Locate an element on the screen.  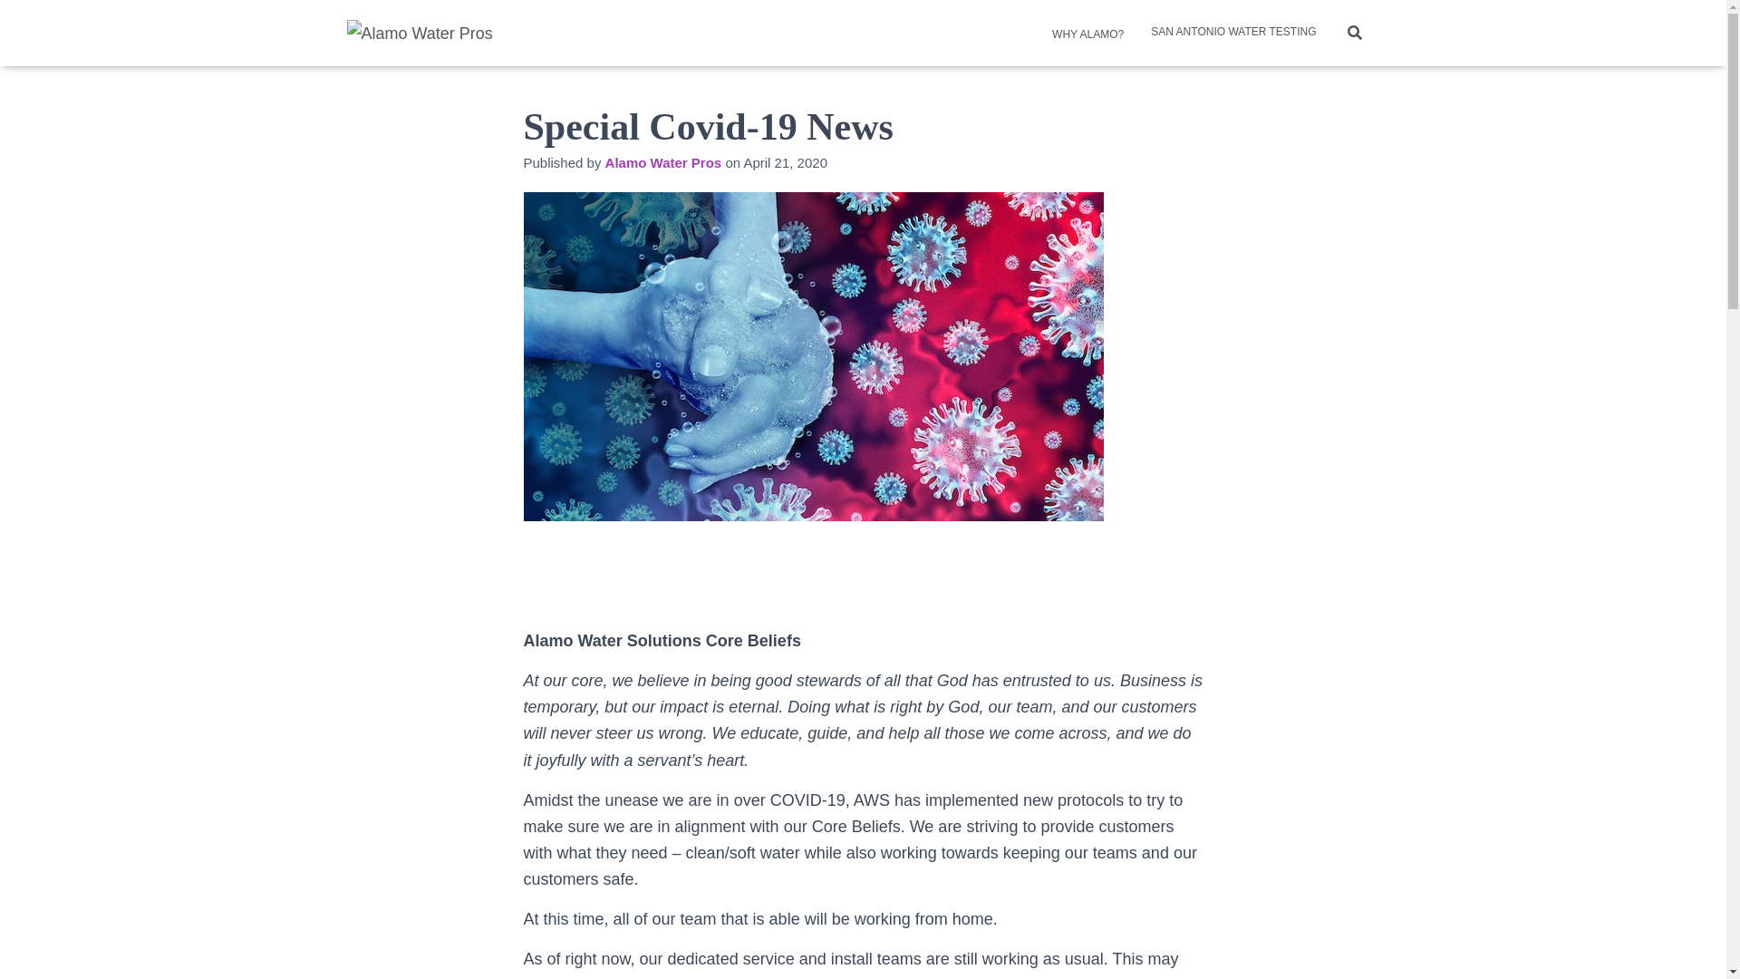
Alamo Water Pros is located at coordinates (420, 33).